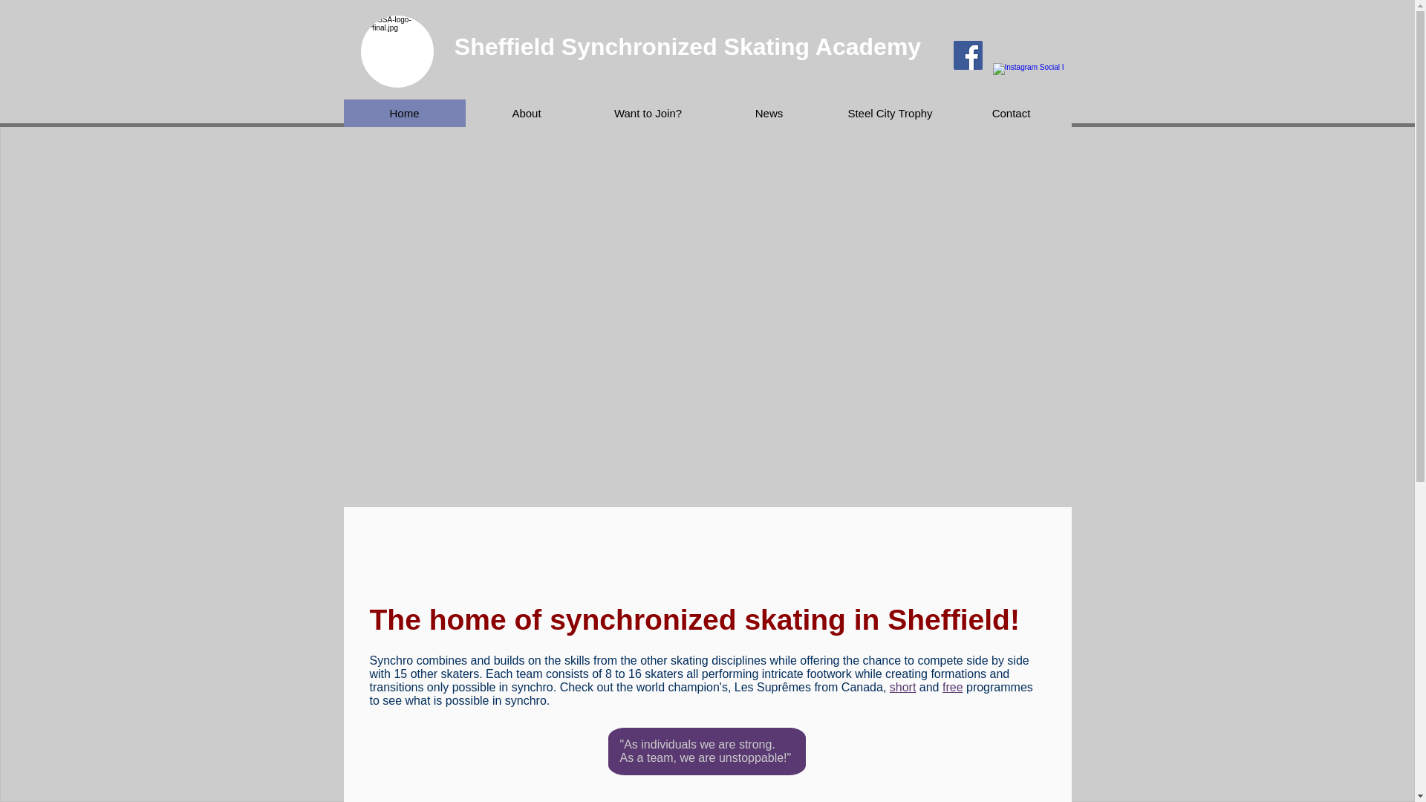 This screenshot has width=1426, height=802. Describe the element at coordinates (903, 687) in the screenshot. I see `short` at that location.